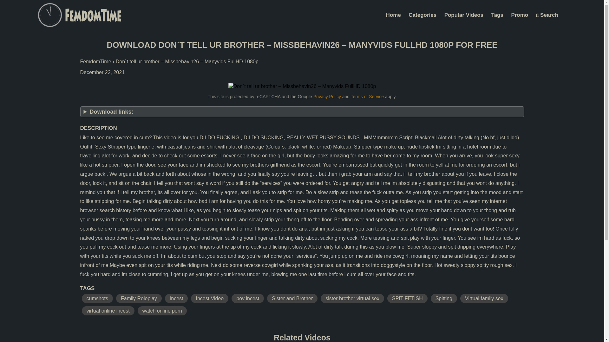 Image resolution: width=609 pixels, height=342 pixels. I want to click on Privacy Policy, so click(327, 97).